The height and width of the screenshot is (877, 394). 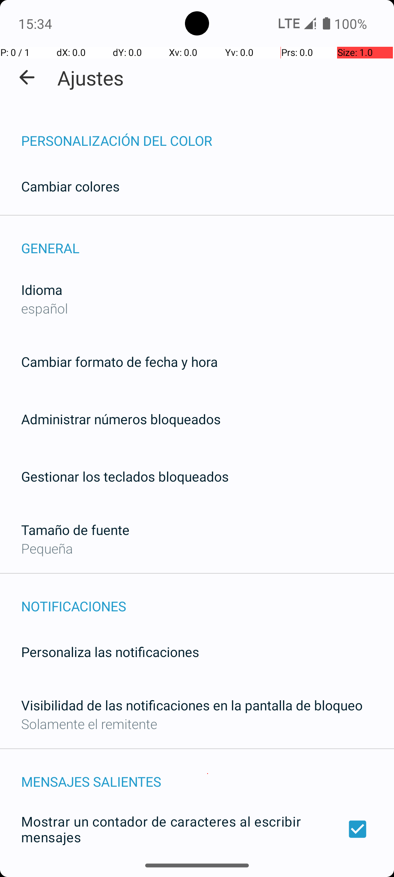 What do you see at coordinates (75, 530) in the screenshot?
I see `Tamaño de fuente` at bounding box center [75, 530].